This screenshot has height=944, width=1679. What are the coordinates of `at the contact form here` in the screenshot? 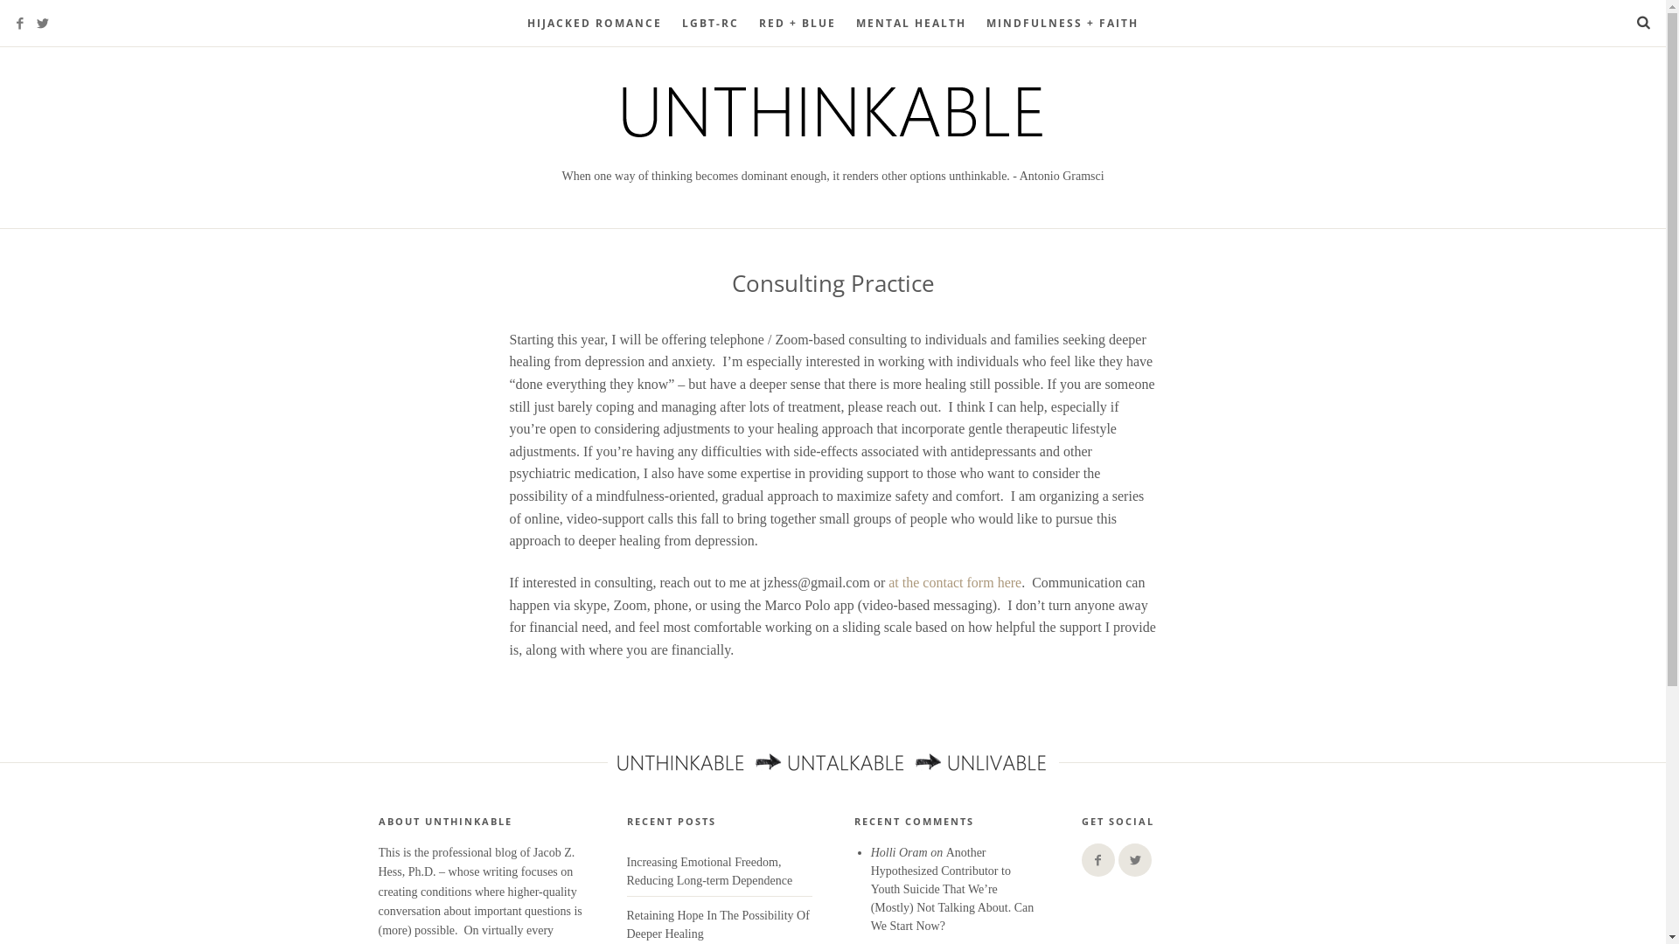 It's located at (955, 582).